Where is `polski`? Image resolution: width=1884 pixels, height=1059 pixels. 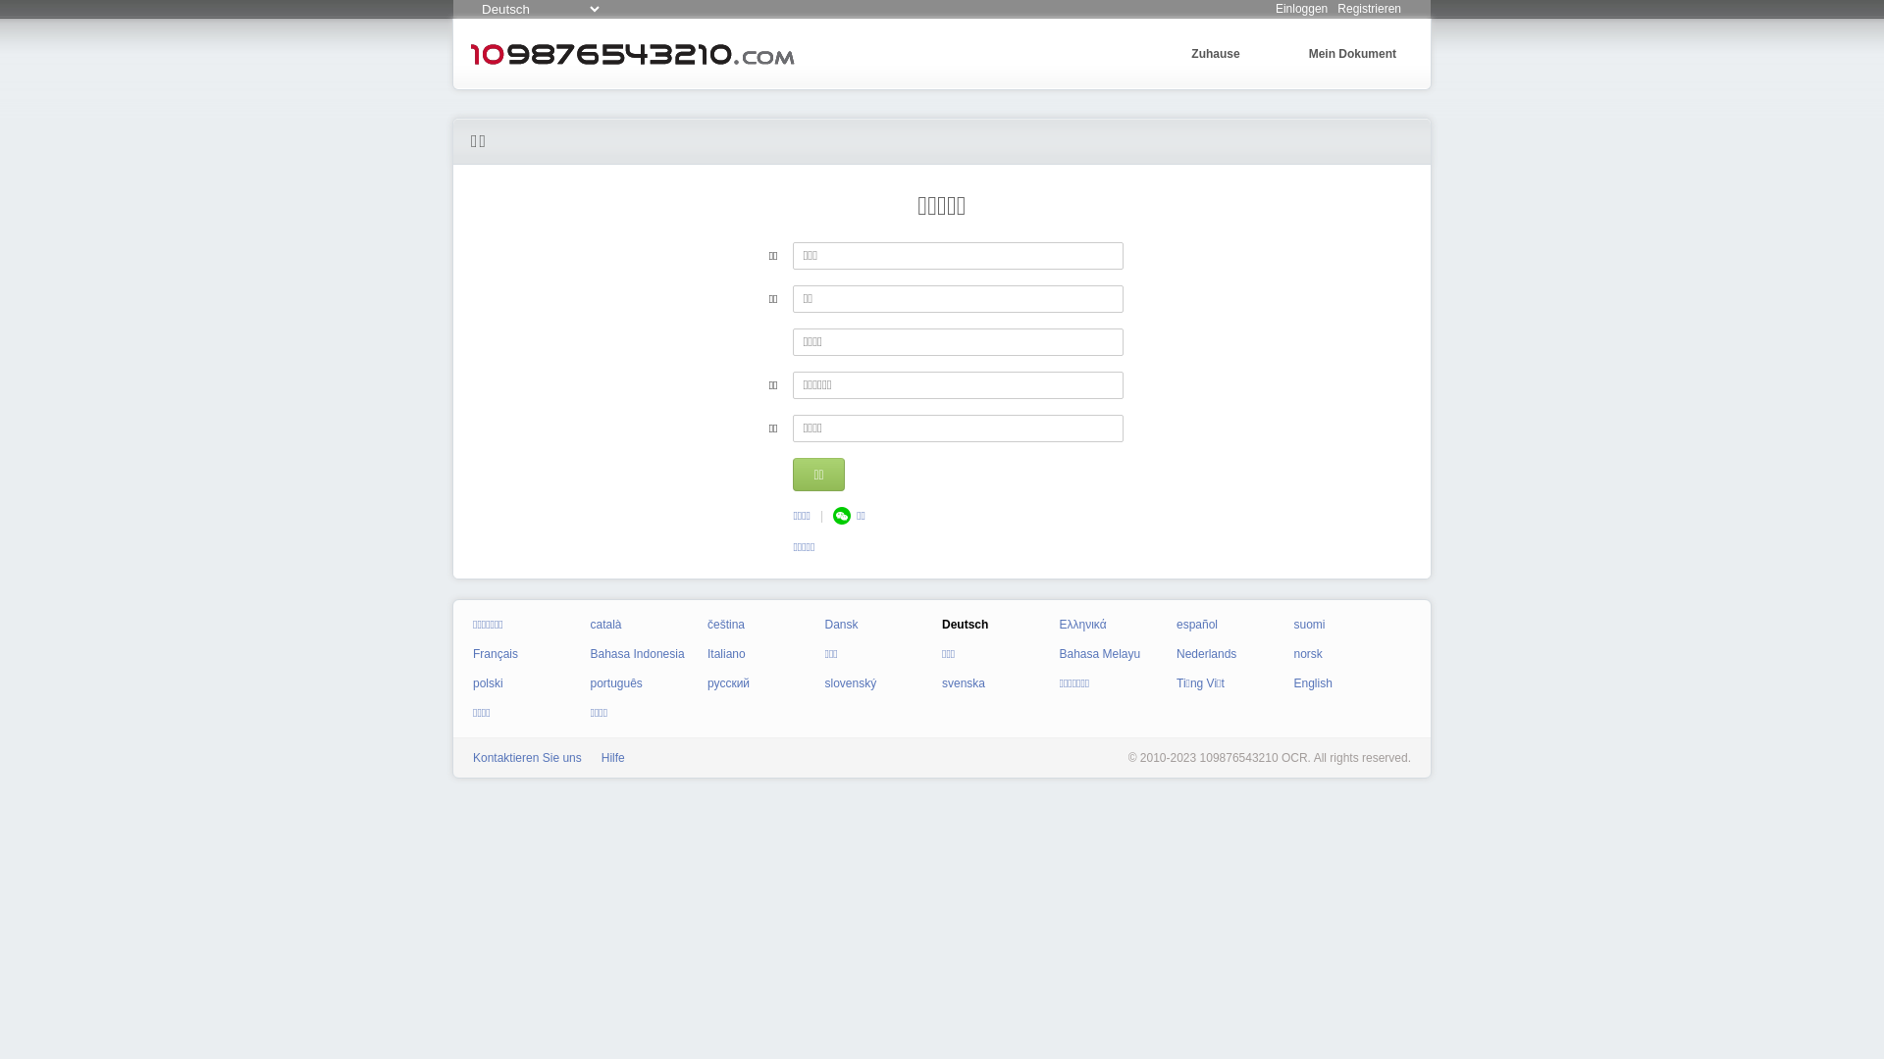
polski is located at coordinates (489, 683).